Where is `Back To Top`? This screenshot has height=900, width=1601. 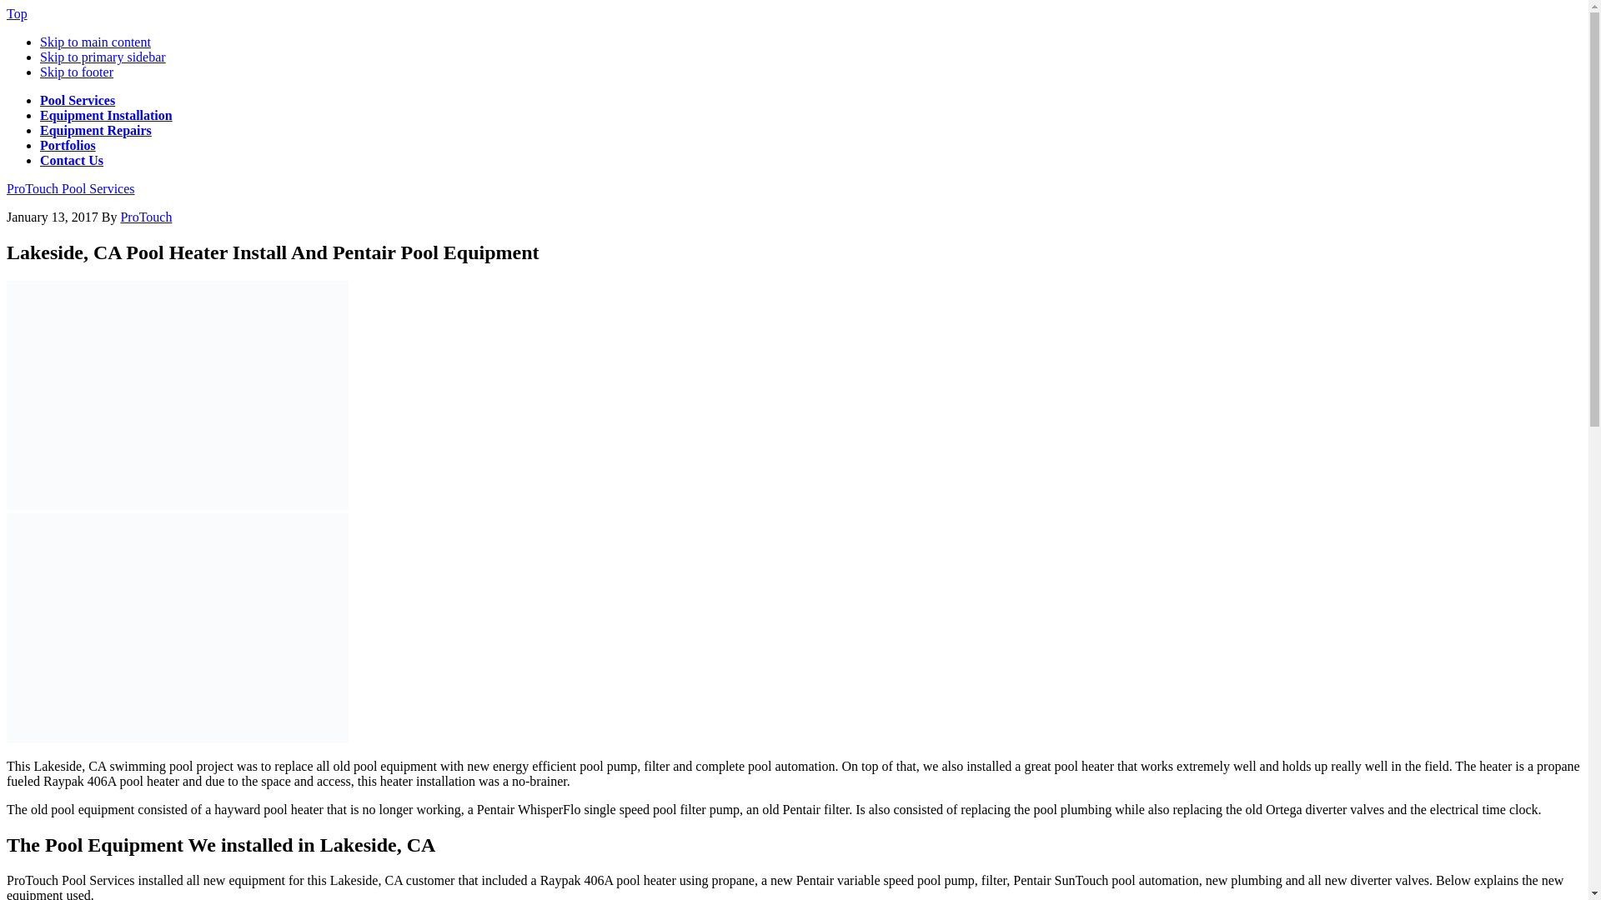
Back To Top is located at coordinates (17, 13).